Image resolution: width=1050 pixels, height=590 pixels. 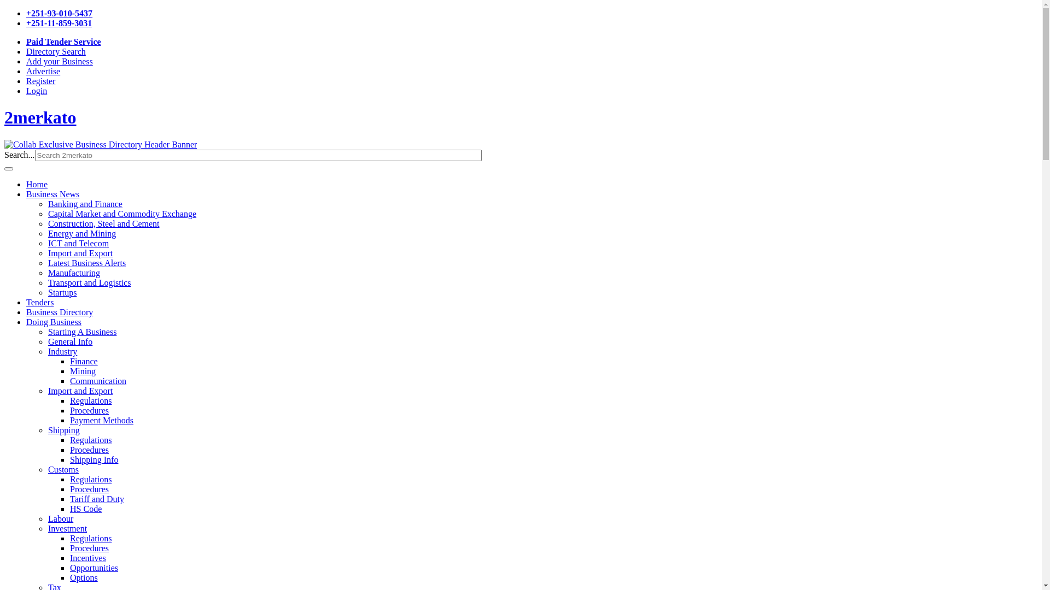 I want to click on Tariff and Duty, so click(x=97, y=499).